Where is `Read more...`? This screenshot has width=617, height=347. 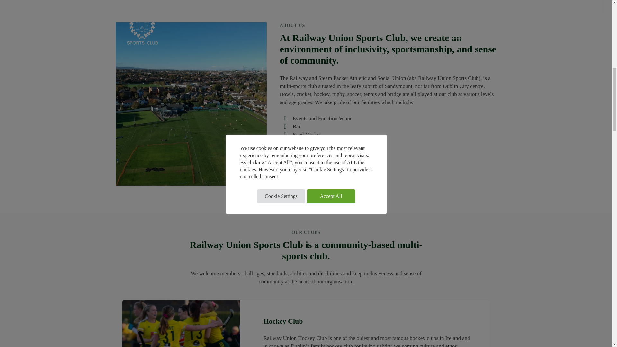 Read more... is located at coordinates (294, 180).